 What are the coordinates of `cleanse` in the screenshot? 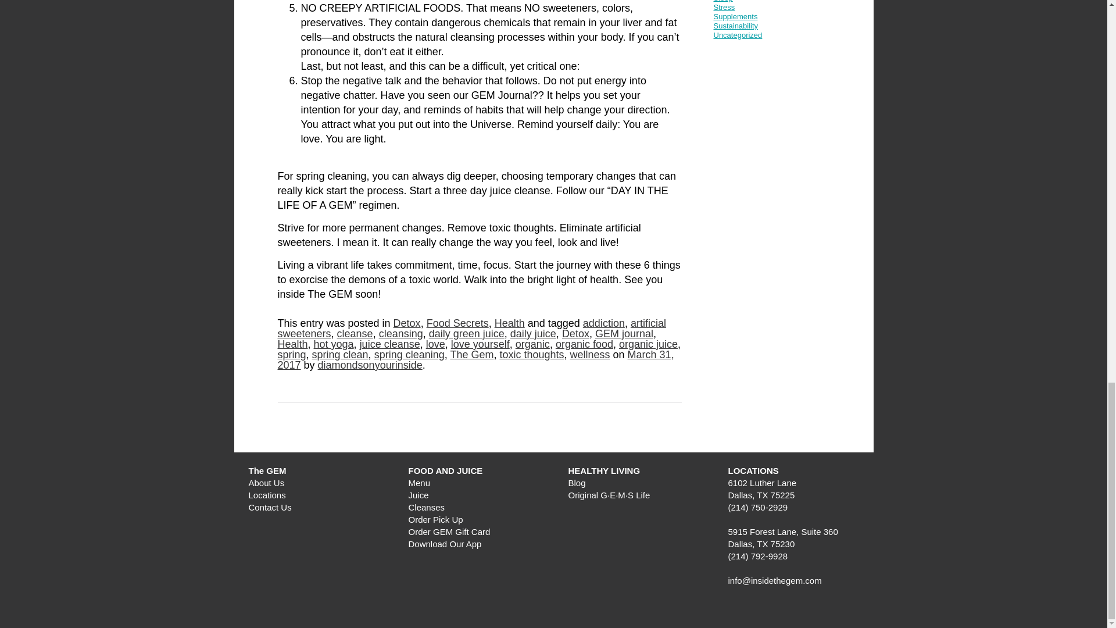 It's located at (355, 334).